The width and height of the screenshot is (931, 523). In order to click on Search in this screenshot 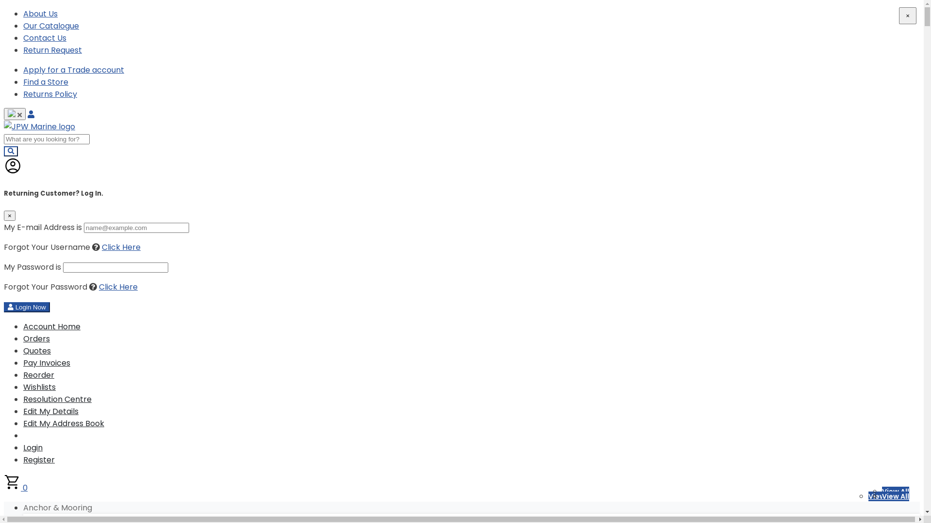, I will do `click(11, 151)`.